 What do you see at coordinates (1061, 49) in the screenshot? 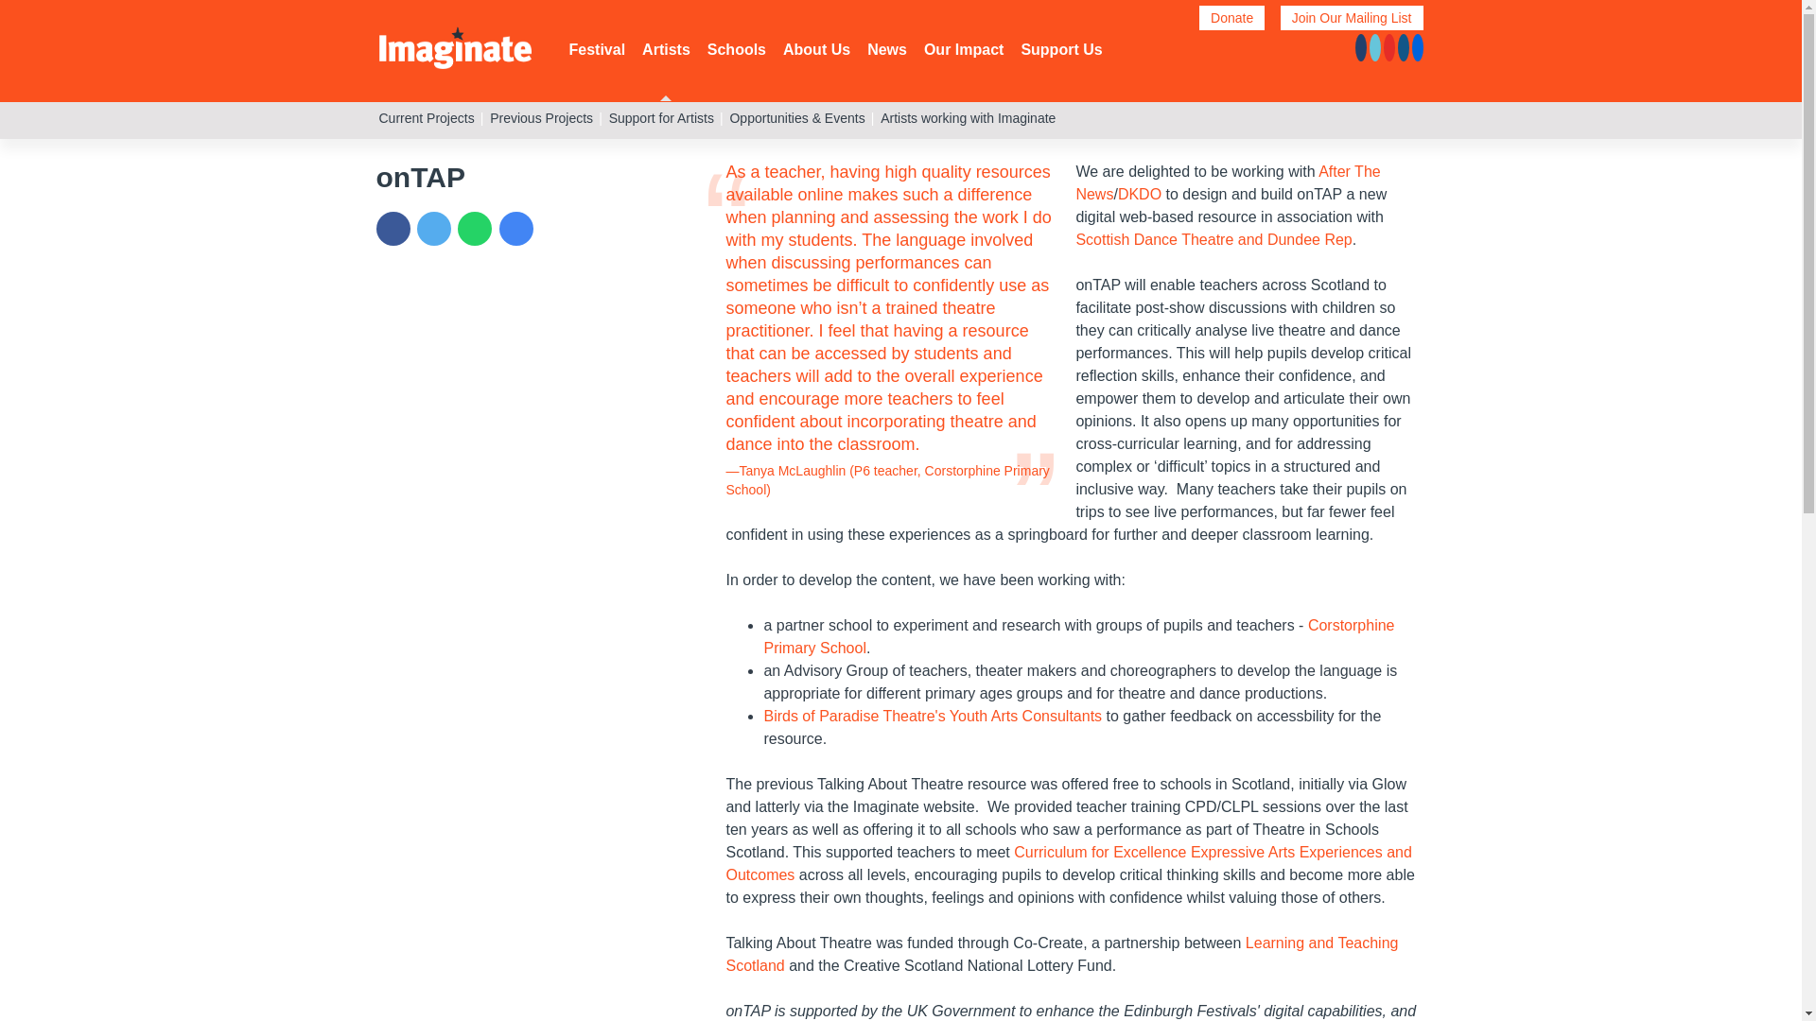
I see `Support Us` at bounding box center [1061, 49].